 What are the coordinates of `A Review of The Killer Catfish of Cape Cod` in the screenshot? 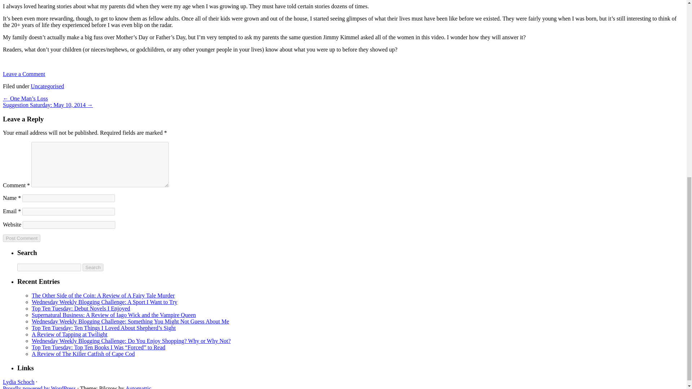 It's located at (83, 354).